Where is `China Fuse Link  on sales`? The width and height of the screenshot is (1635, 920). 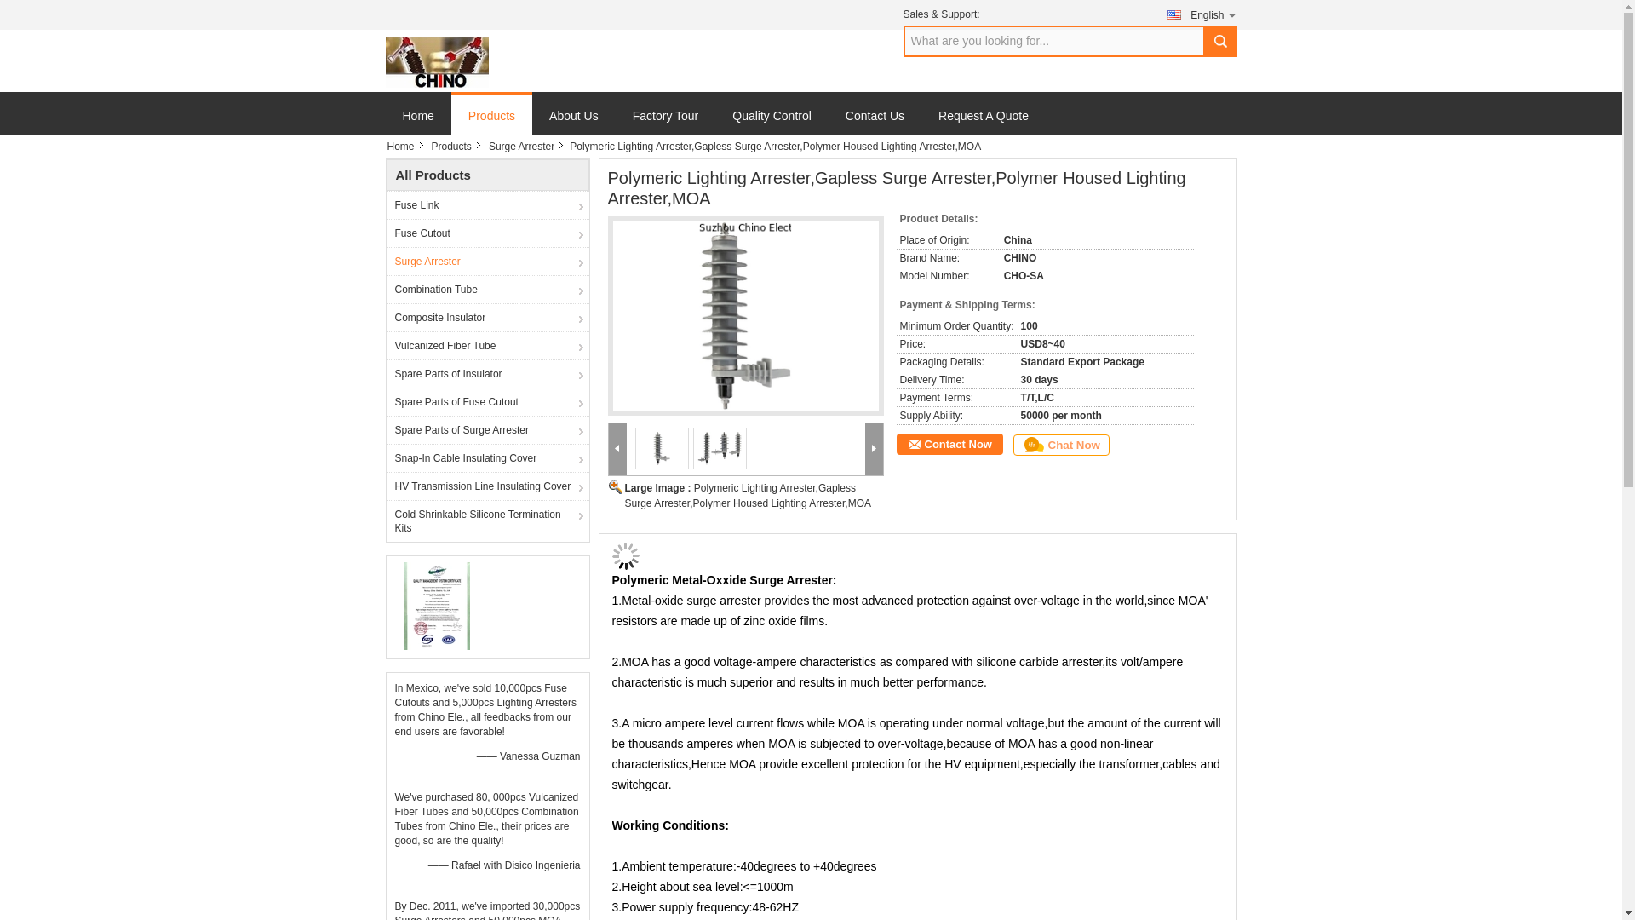 China Fuse Link  on sales is located at coordinates (487, 204).